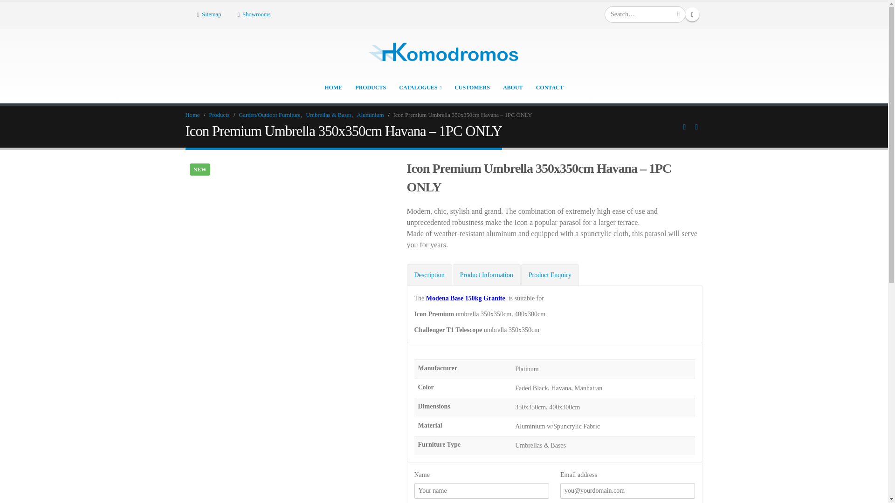 The height and width of the screenshot is (503, 895). What do you see at coordinates (370, 87) in the screenshot?
I see `PRODUCTS` at bounding box center [370, 87].